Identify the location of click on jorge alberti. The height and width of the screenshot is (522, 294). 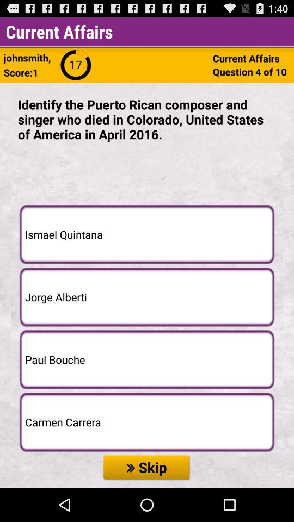
(147, 297).